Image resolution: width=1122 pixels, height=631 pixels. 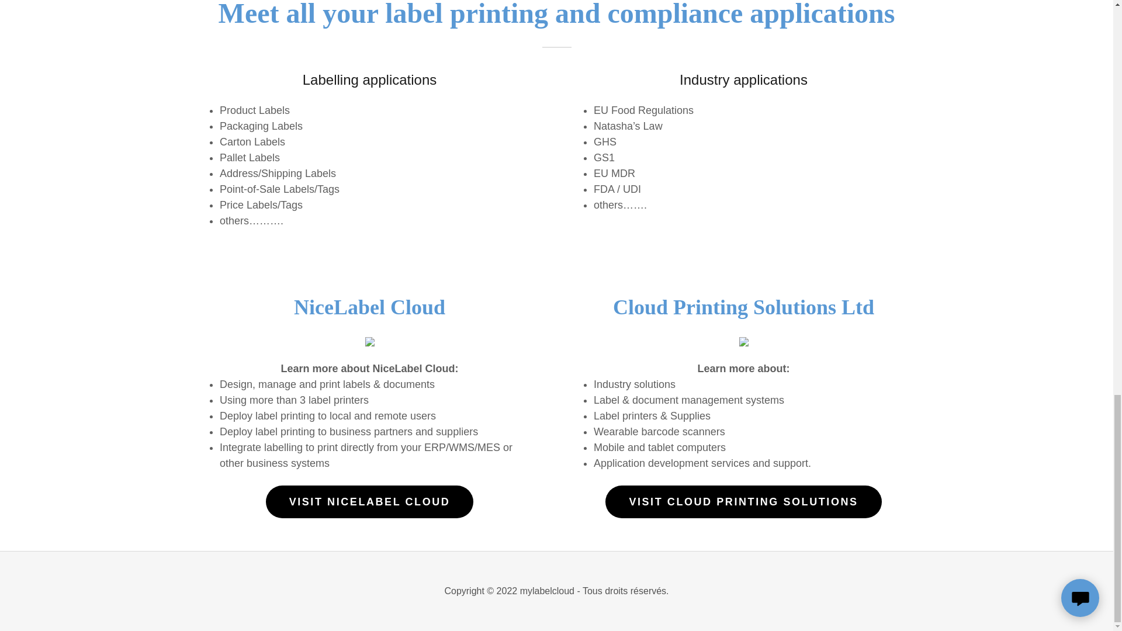 I want to click on VISIT NICELABEL CLOUD, so click(x=369, y=501).